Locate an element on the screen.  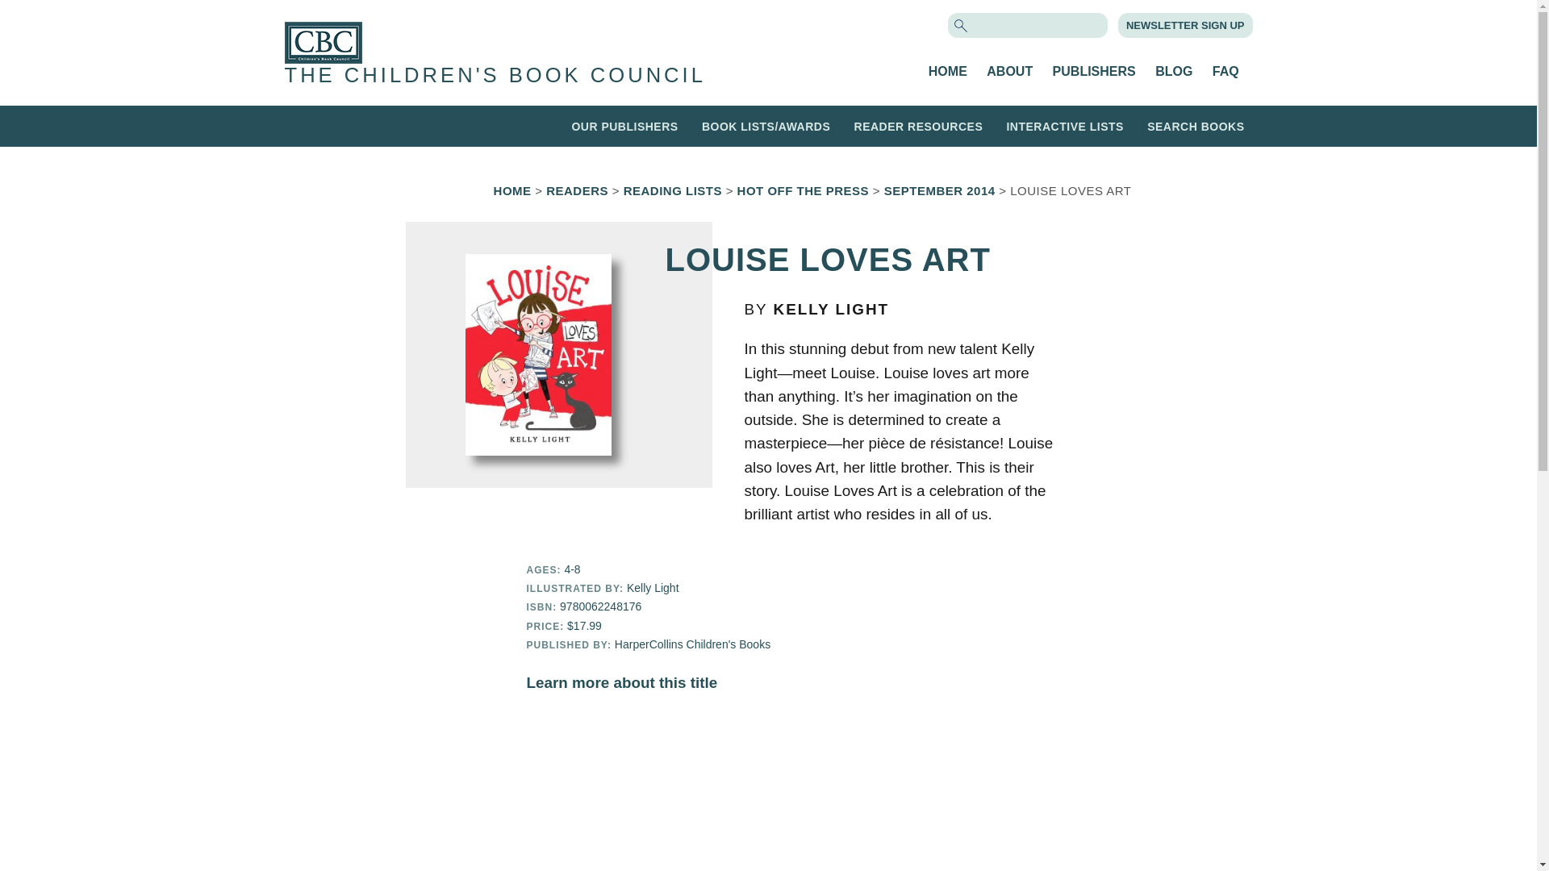
NEWSLETTER SIGN UP is located at coordinates (1185, 24).